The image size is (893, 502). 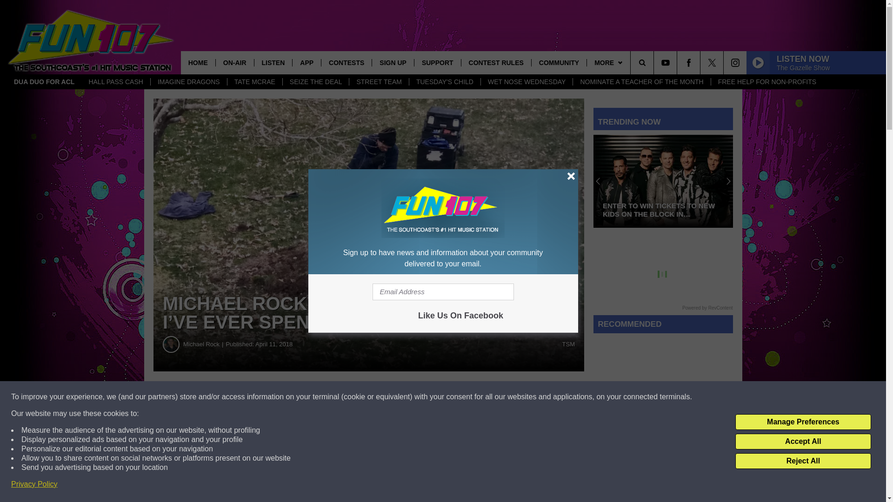 What do you see at coordinates (283, 397) in the screenshot?
I see `Share on Facebook` at bounding box center [283, 397].